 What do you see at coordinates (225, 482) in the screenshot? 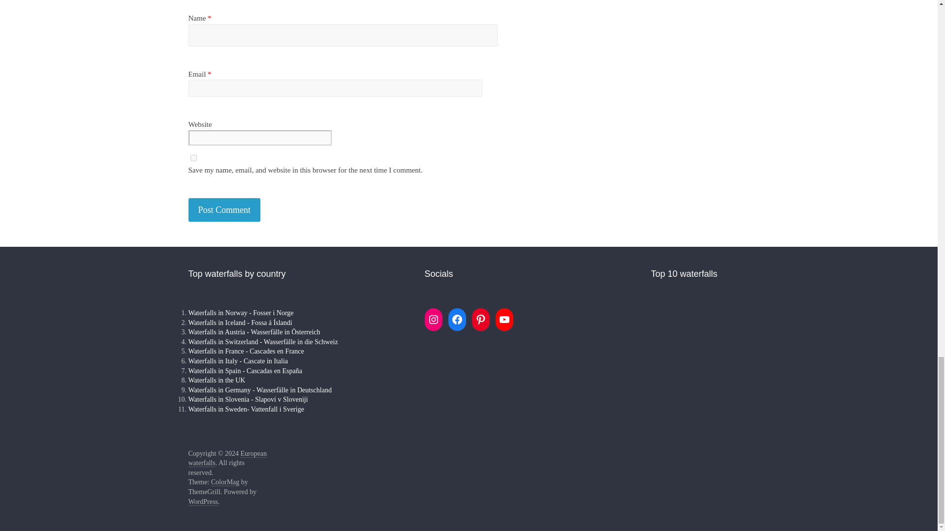
I see `ColorMag` at bounding box center [225, 482].